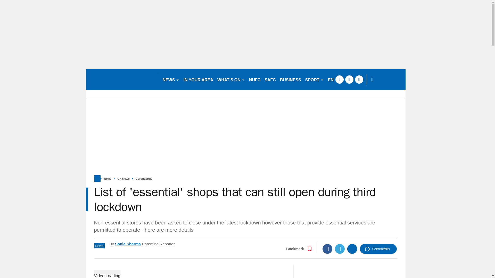  Describe the element at coordinates (340, 249) in the screenshot. I see `Twitter` at that location.